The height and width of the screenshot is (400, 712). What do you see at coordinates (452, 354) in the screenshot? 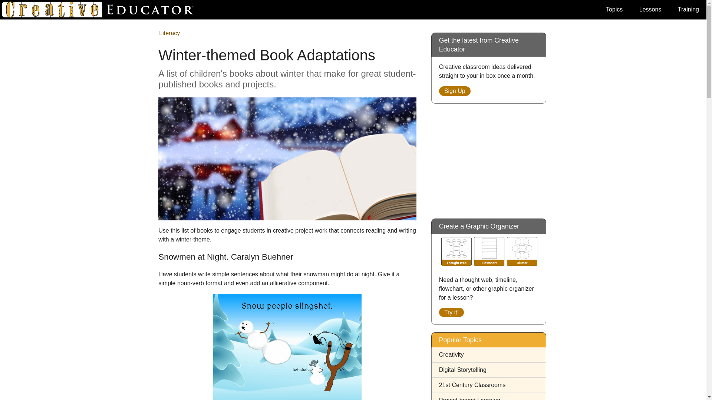
I see `Creativity` at bounding box center [452, 354].